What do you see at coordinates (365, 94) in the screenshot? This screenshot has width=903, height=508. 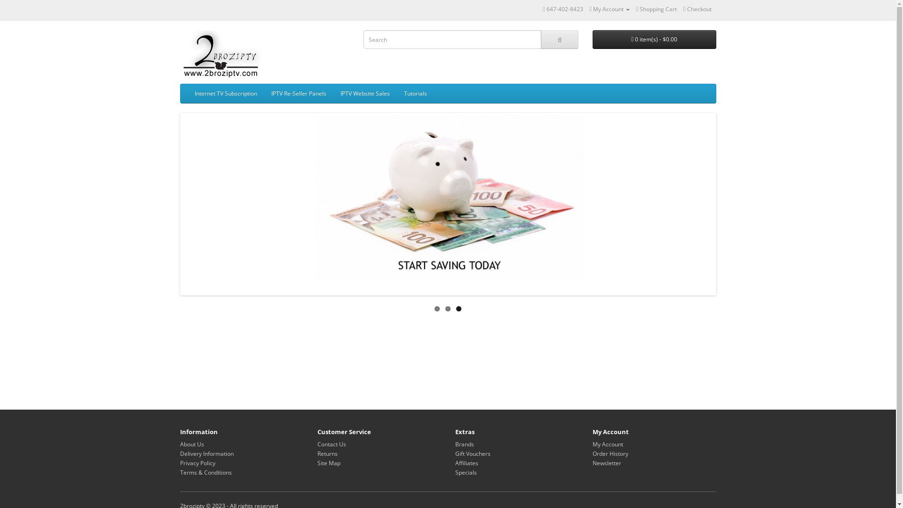 I see `IPTV Website Sales` at bounding box center [365, 94].